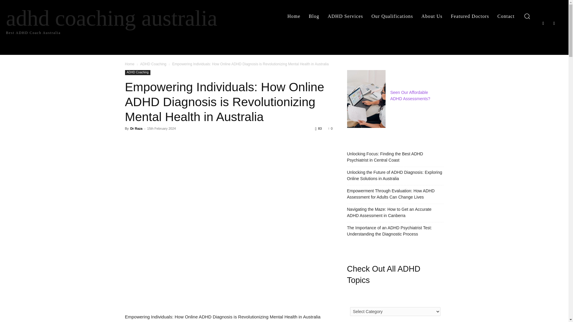 This screenshot has height=322, width=573. What do you see at coordinates (543, 23) in the screenshot?
I see `Contact` at bounding box center [543, 23].